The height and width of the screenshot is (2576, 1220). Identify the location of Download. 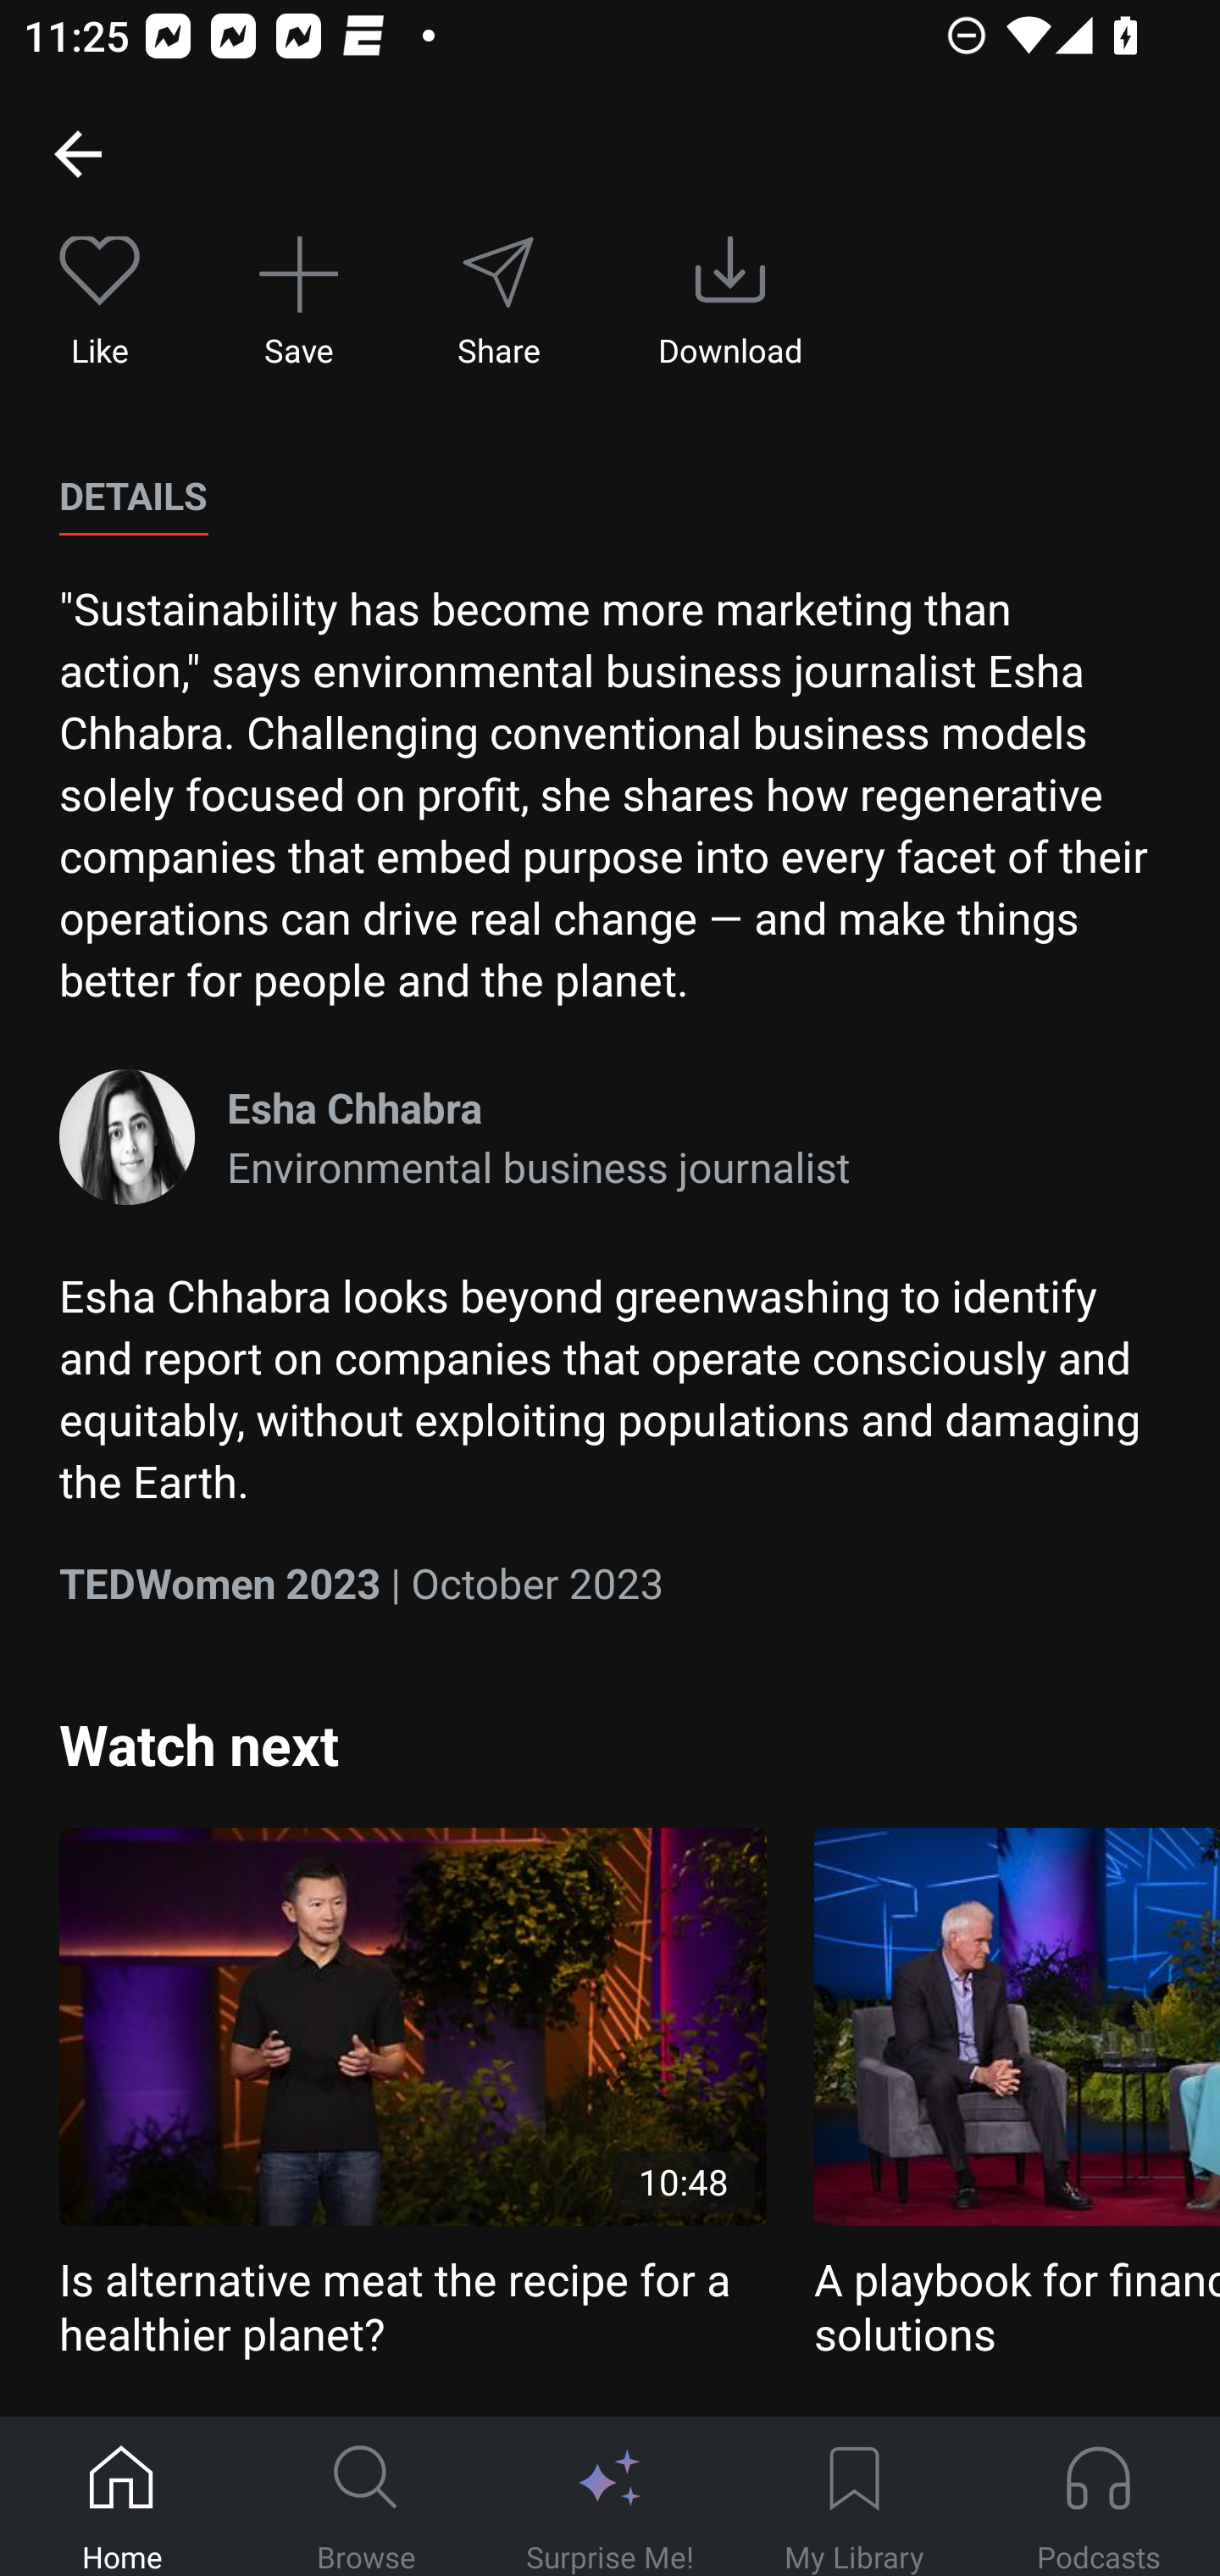
(730, 303).